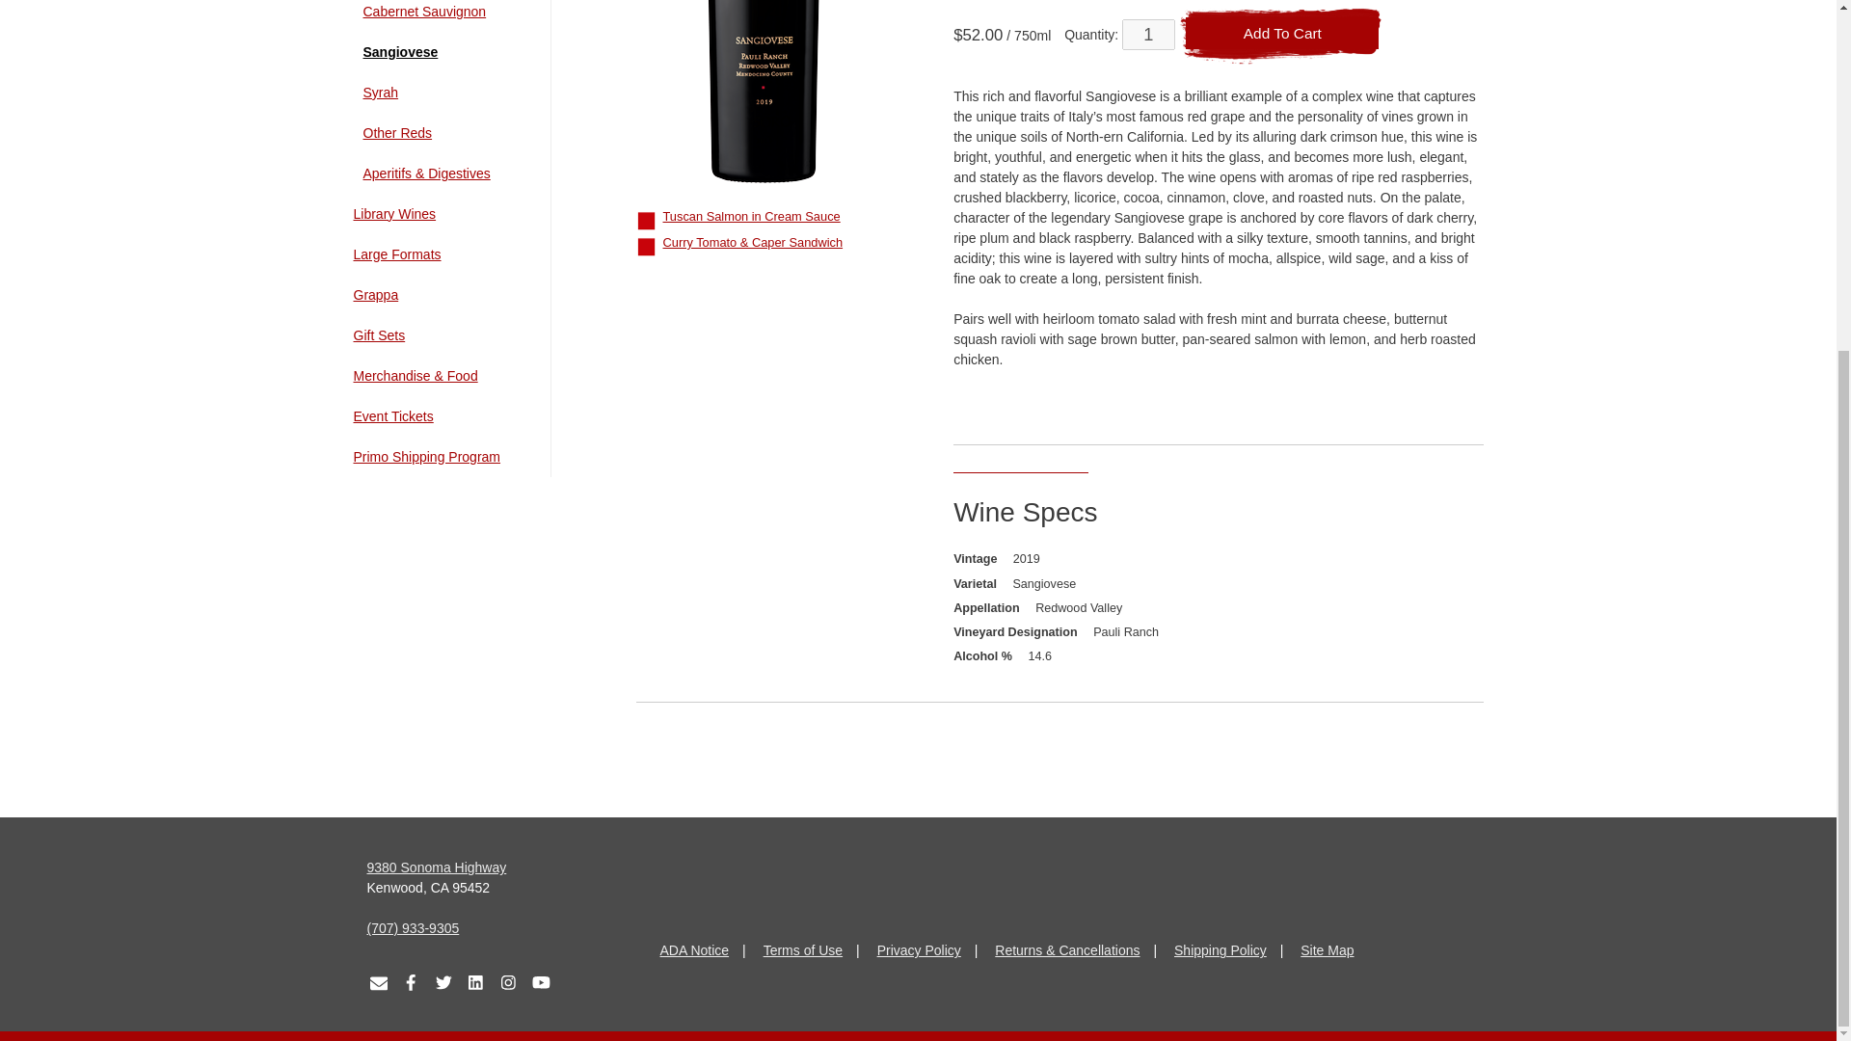 The width and height of the screenshot is (1851, 1041). I want to click on Follow us on Twitter, so click(443, 977).